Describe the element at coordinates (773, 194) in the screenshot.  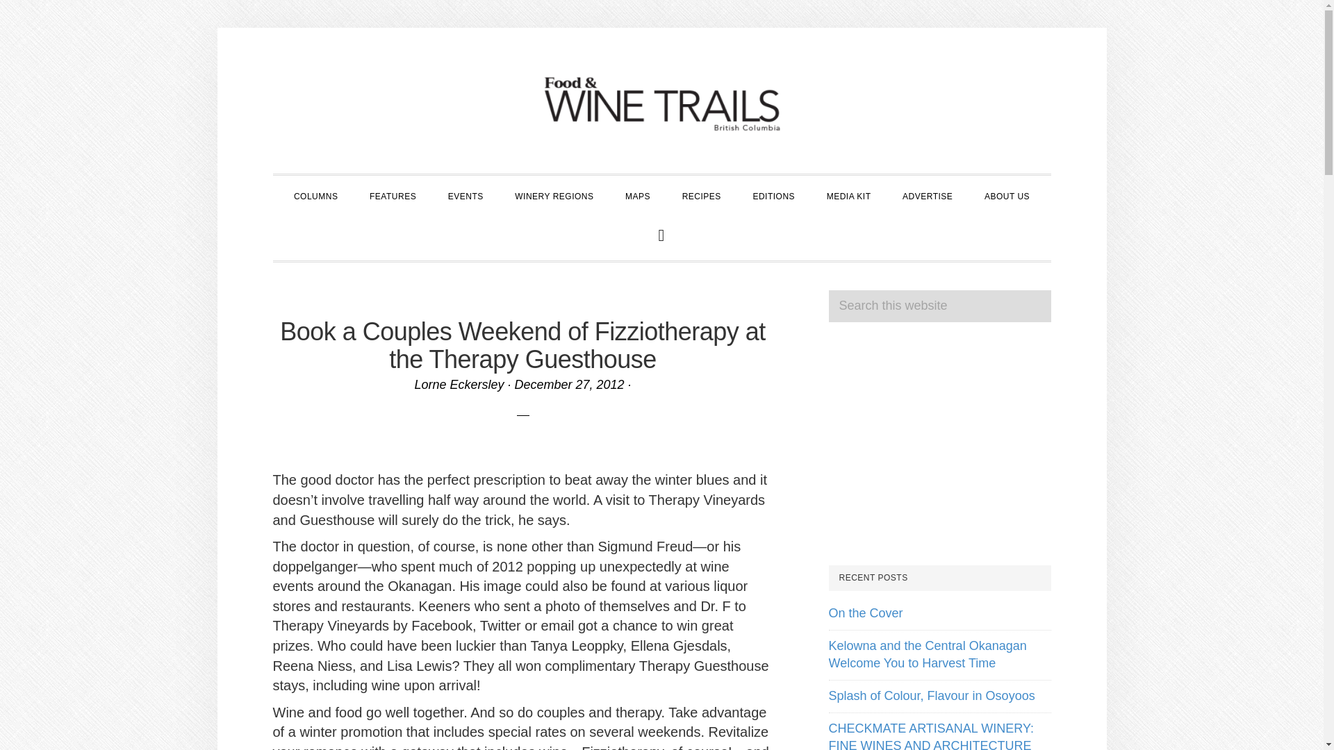
I see `EDITIONS` at that location.